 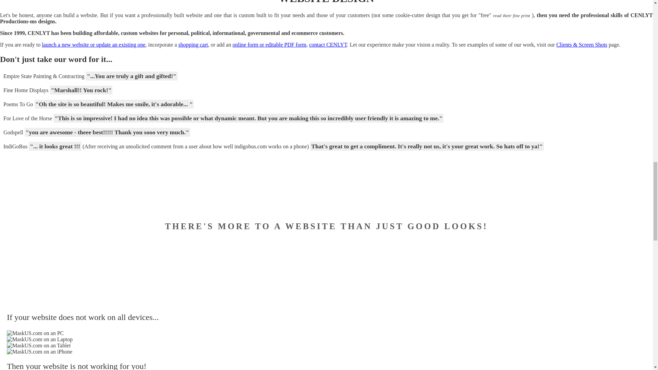 What do you see at coordinates (582, 45) in the screenshot?
I see `Clients and Screen Shots` at bounding box center [582, 45].